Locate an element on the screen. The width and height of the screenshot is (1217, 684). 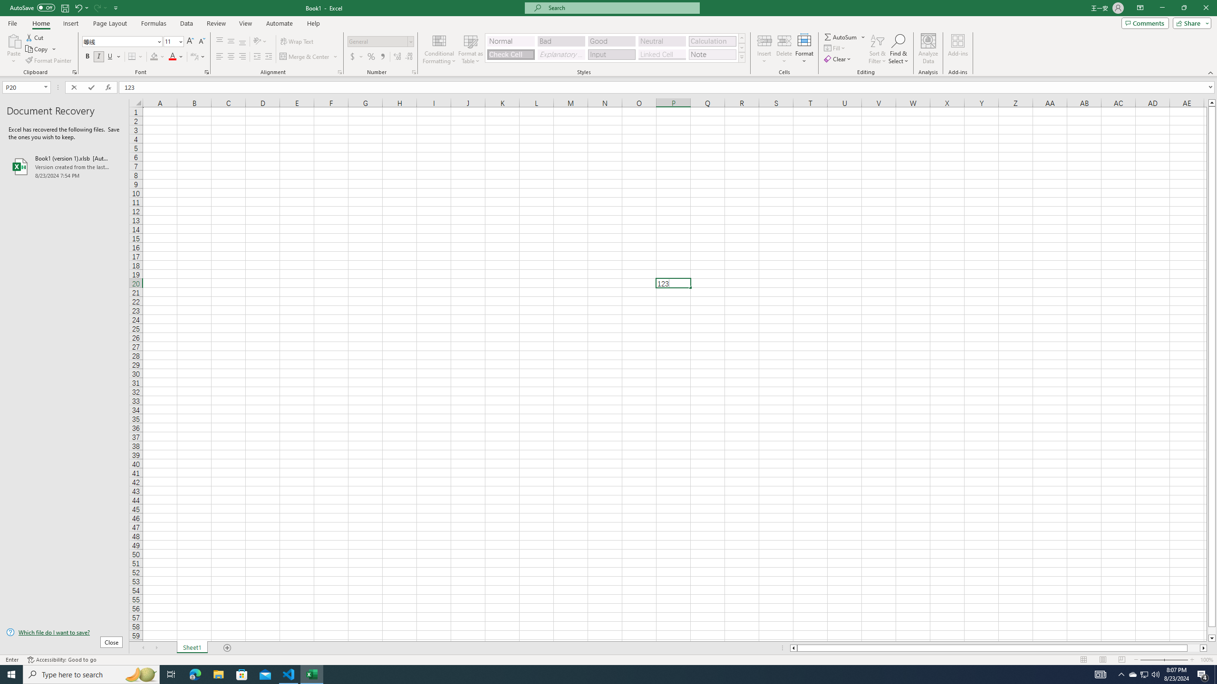
Merge & Center is located at coordinates (305, 57).